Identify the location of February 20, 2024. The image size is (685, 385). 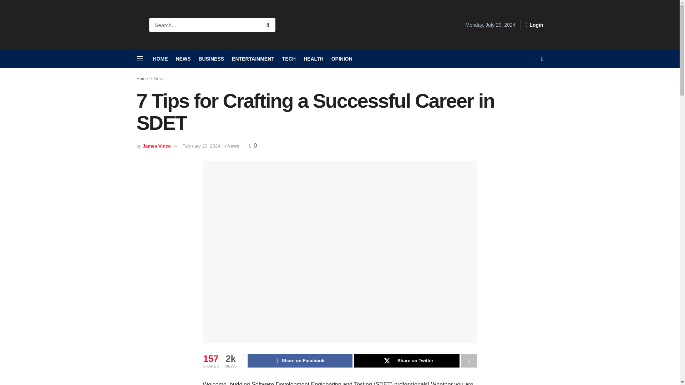
(201, 145).